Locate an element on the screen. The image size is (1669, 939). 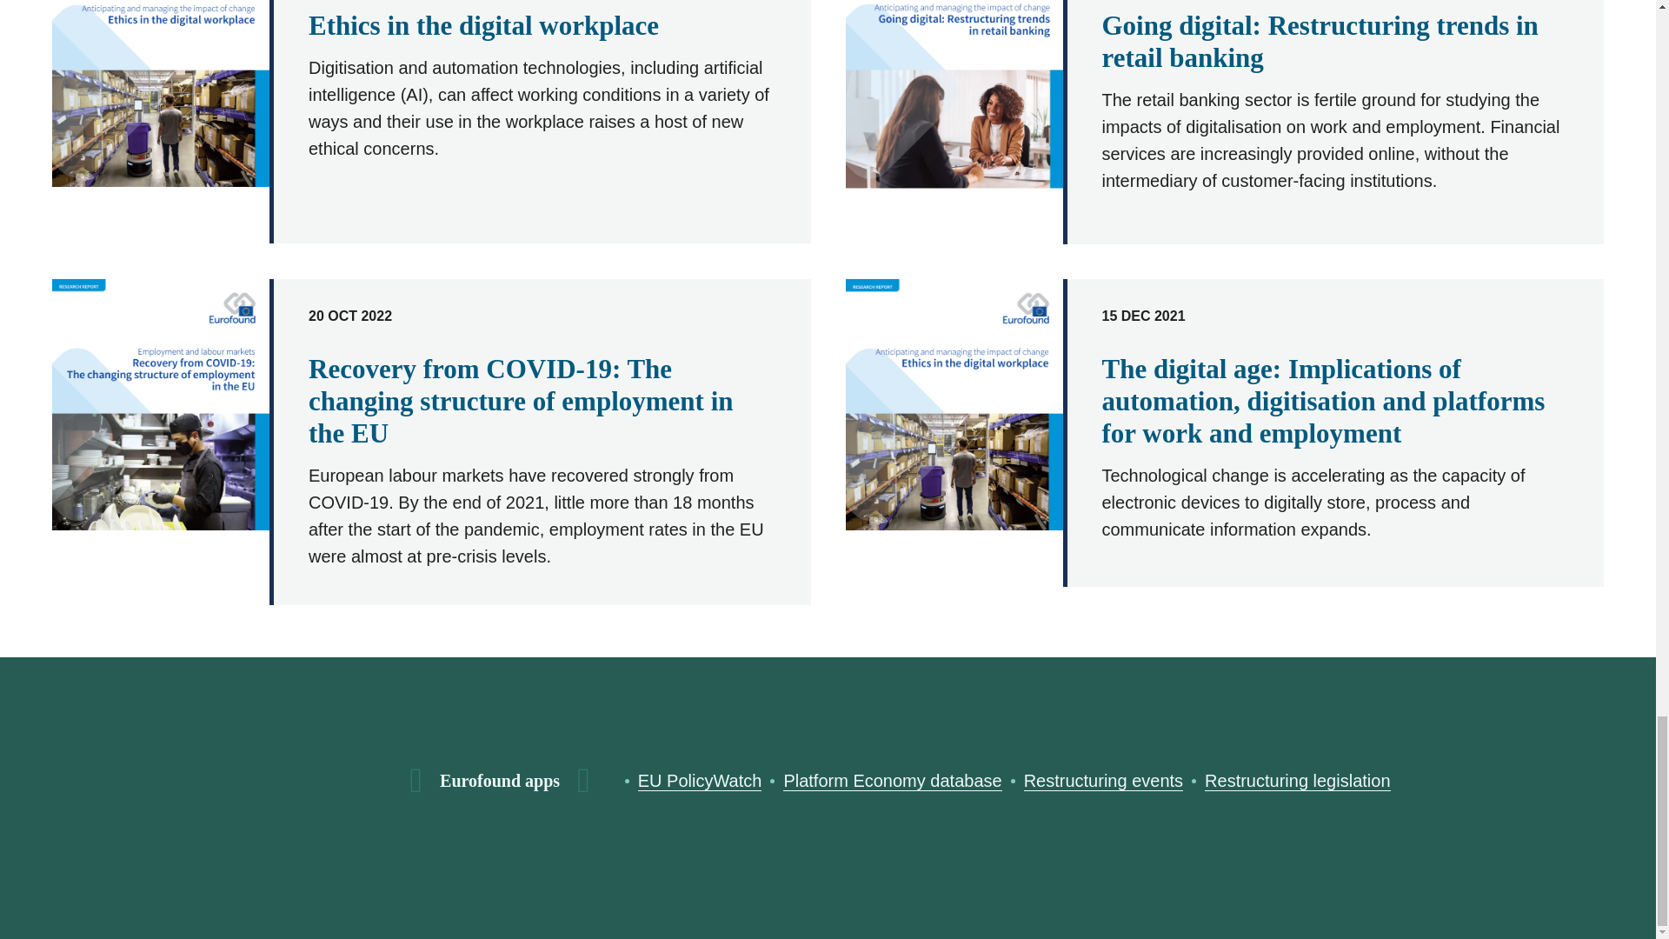
Ethics in the digital workplace is located at coordinates (483, 25).